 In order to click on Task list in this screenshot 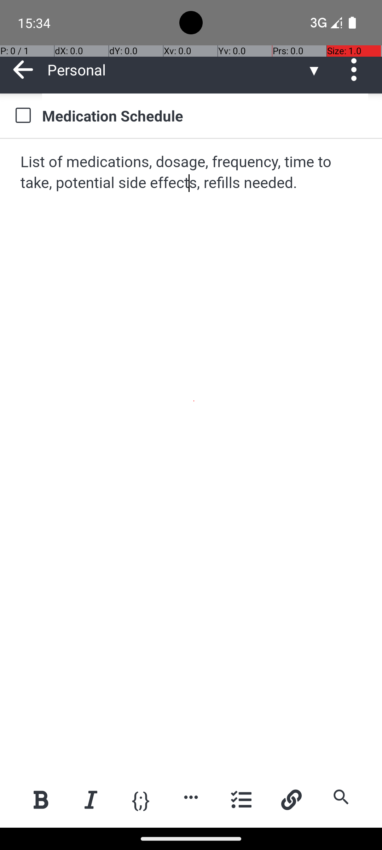, I will do `click(241, 800)`.